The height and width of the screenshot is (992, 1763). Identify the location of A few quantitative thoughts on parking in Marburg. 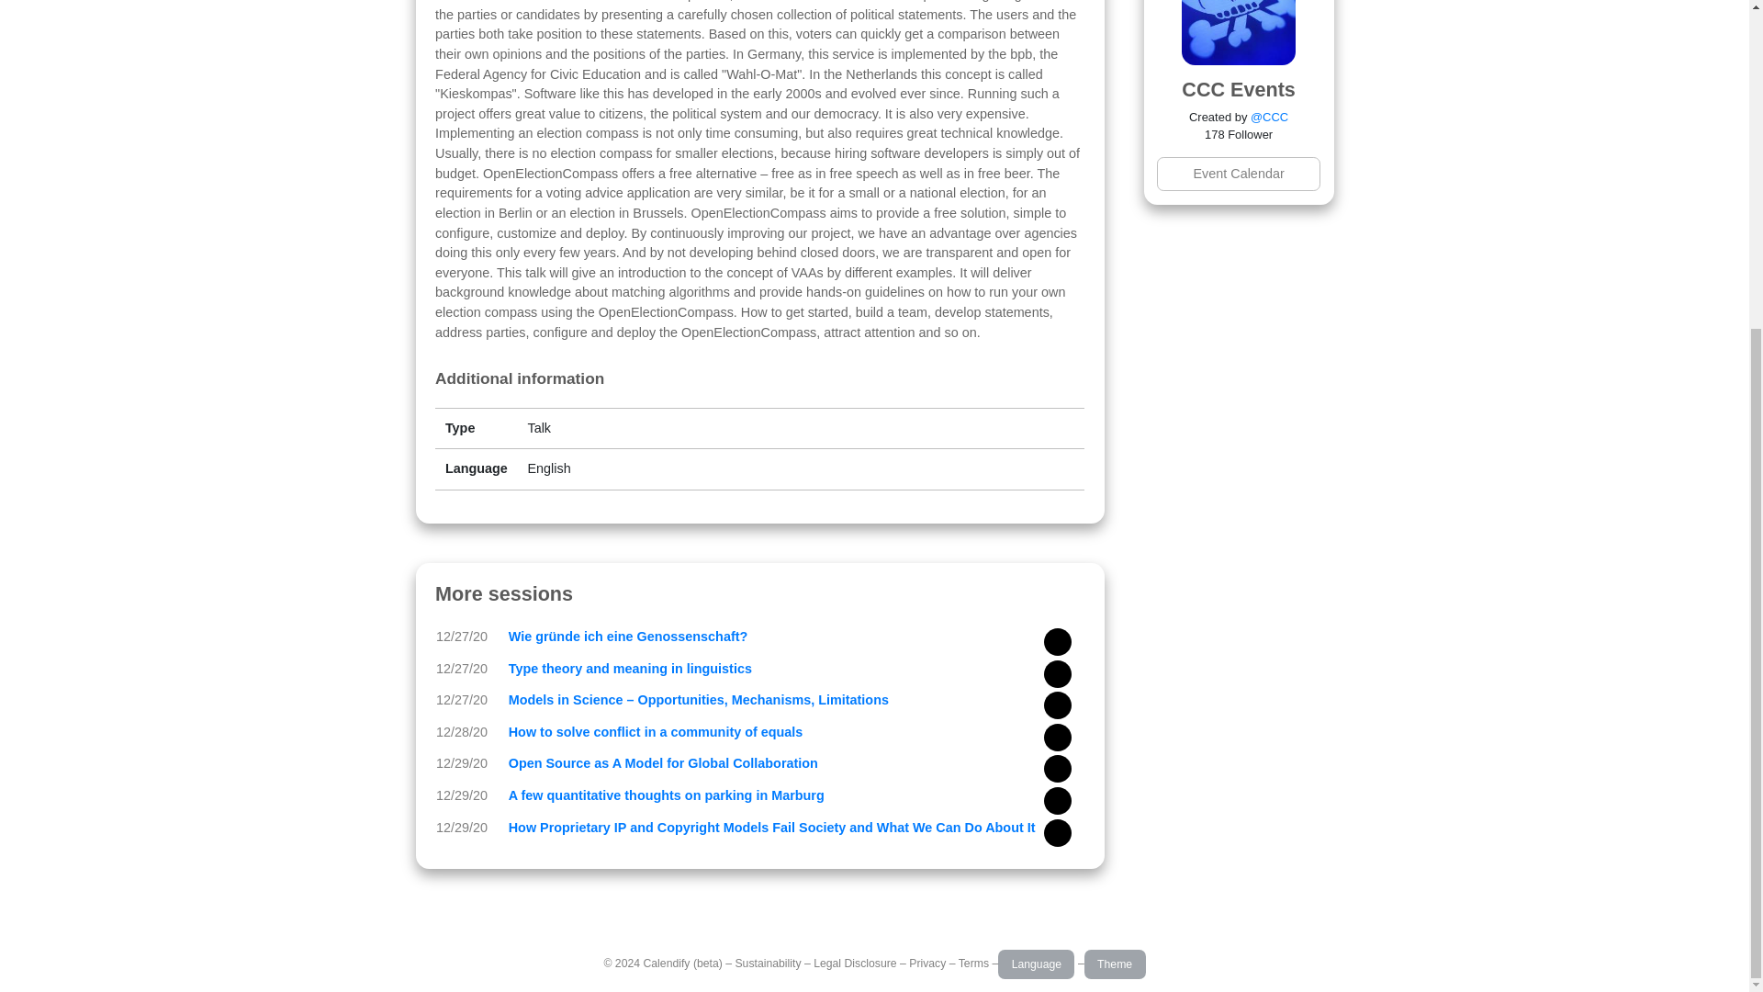
(667, 795).